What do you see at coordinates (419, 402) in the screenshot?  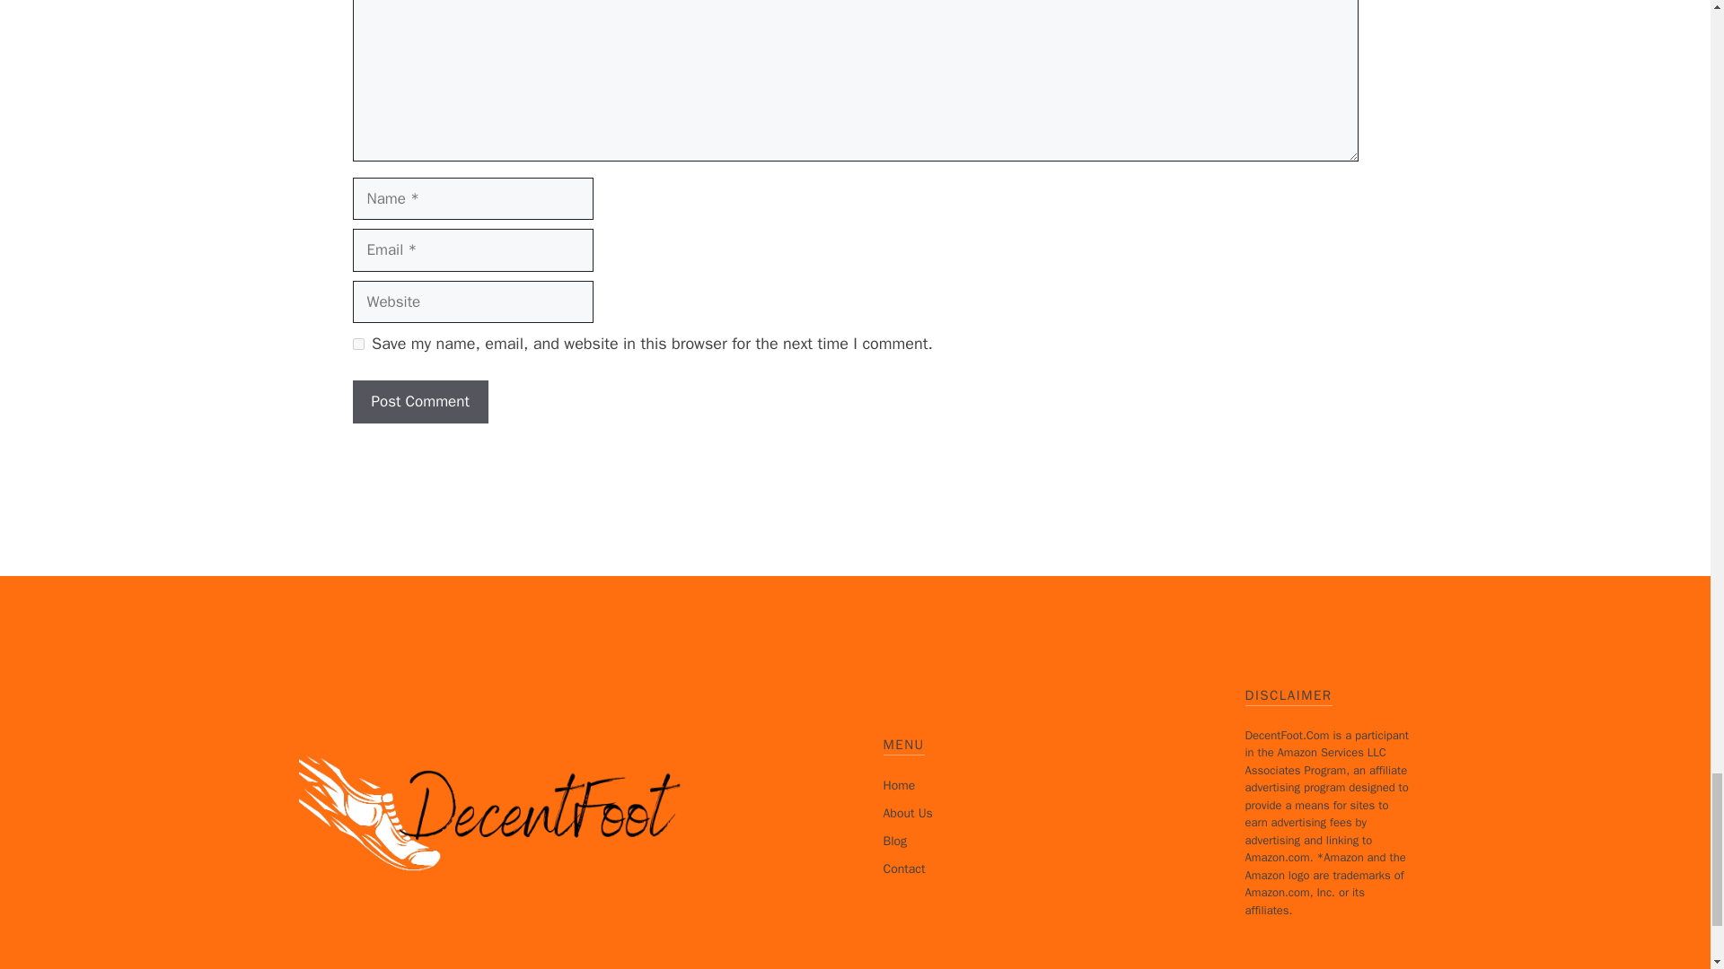 I see `Post Comment` at bounding box center [419, 402].